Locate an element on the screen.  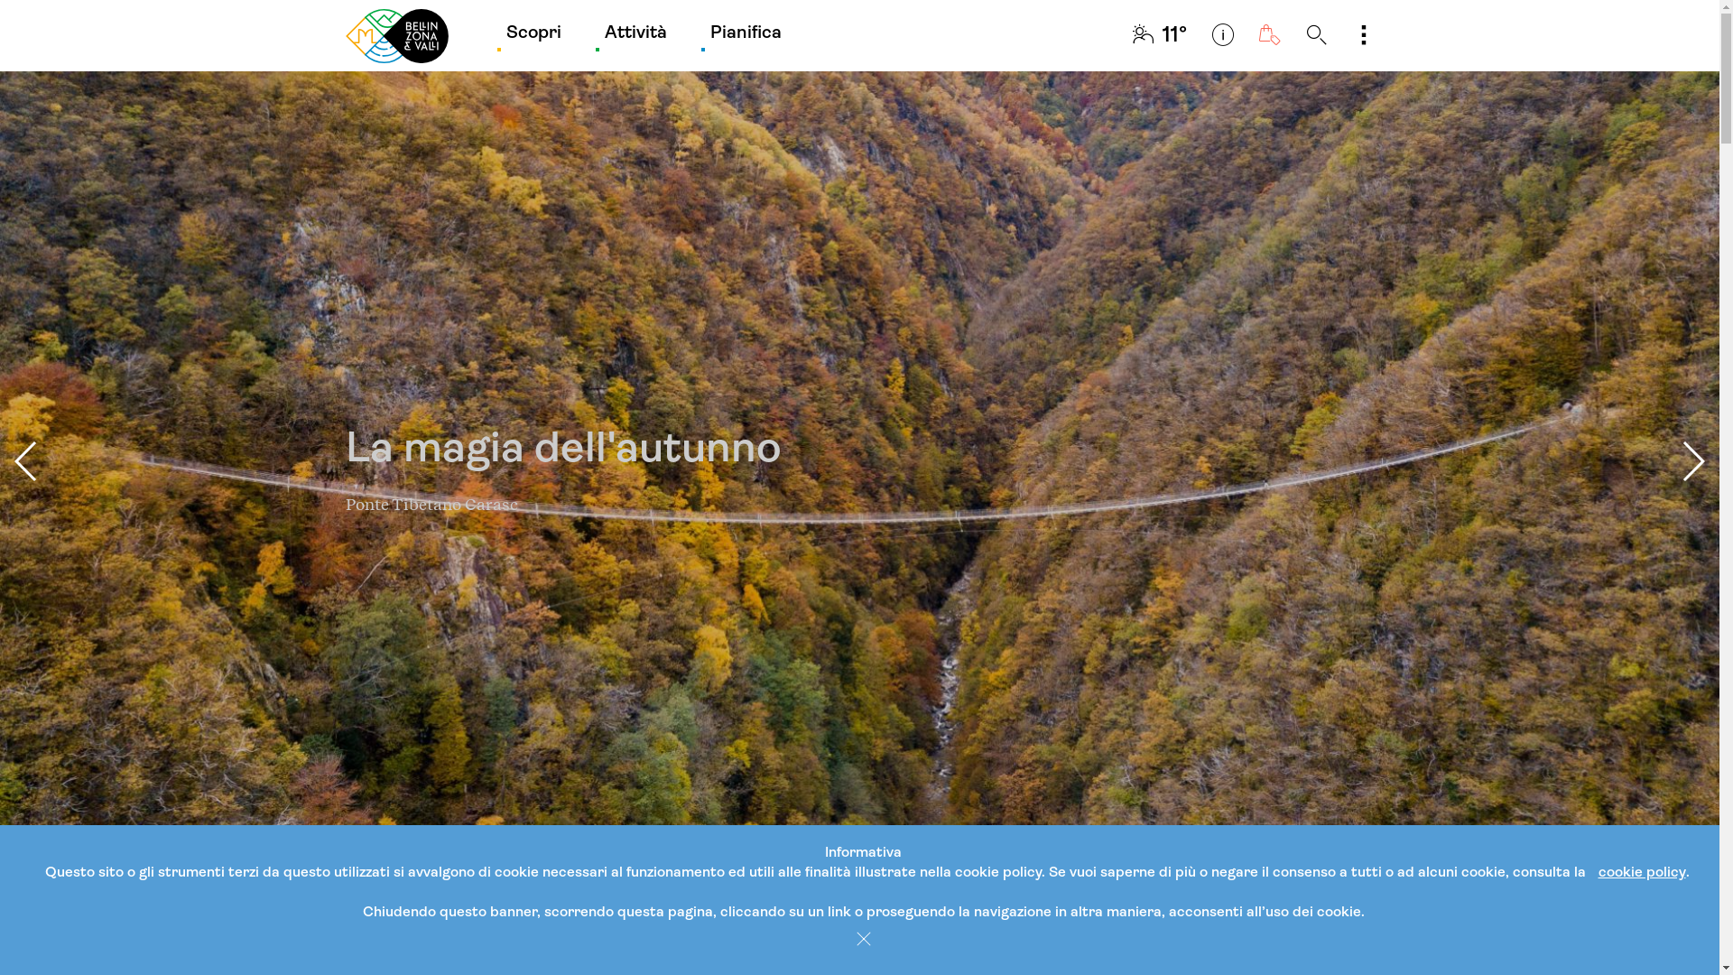
cookie policy is located at coordinates (1641, 873).